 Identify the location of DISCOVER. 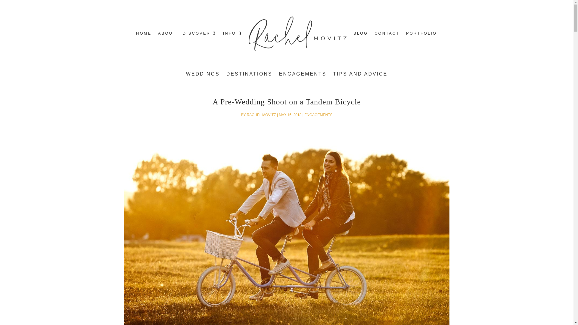
(199, 46).